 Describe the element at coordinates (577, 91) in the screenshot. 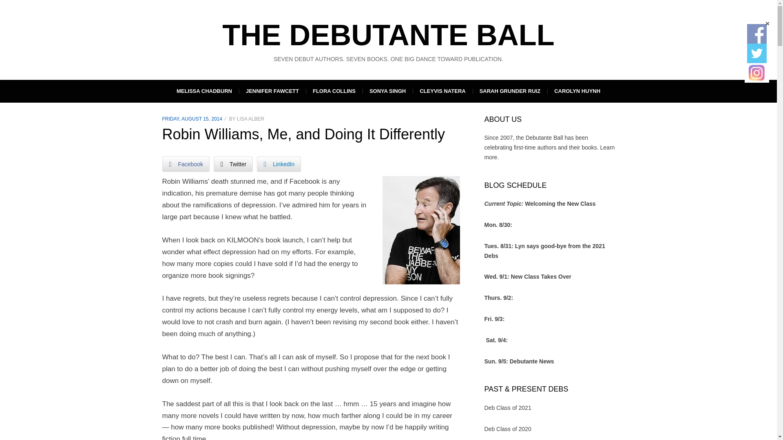

I see `CAROLYN HUYNH` at that location.